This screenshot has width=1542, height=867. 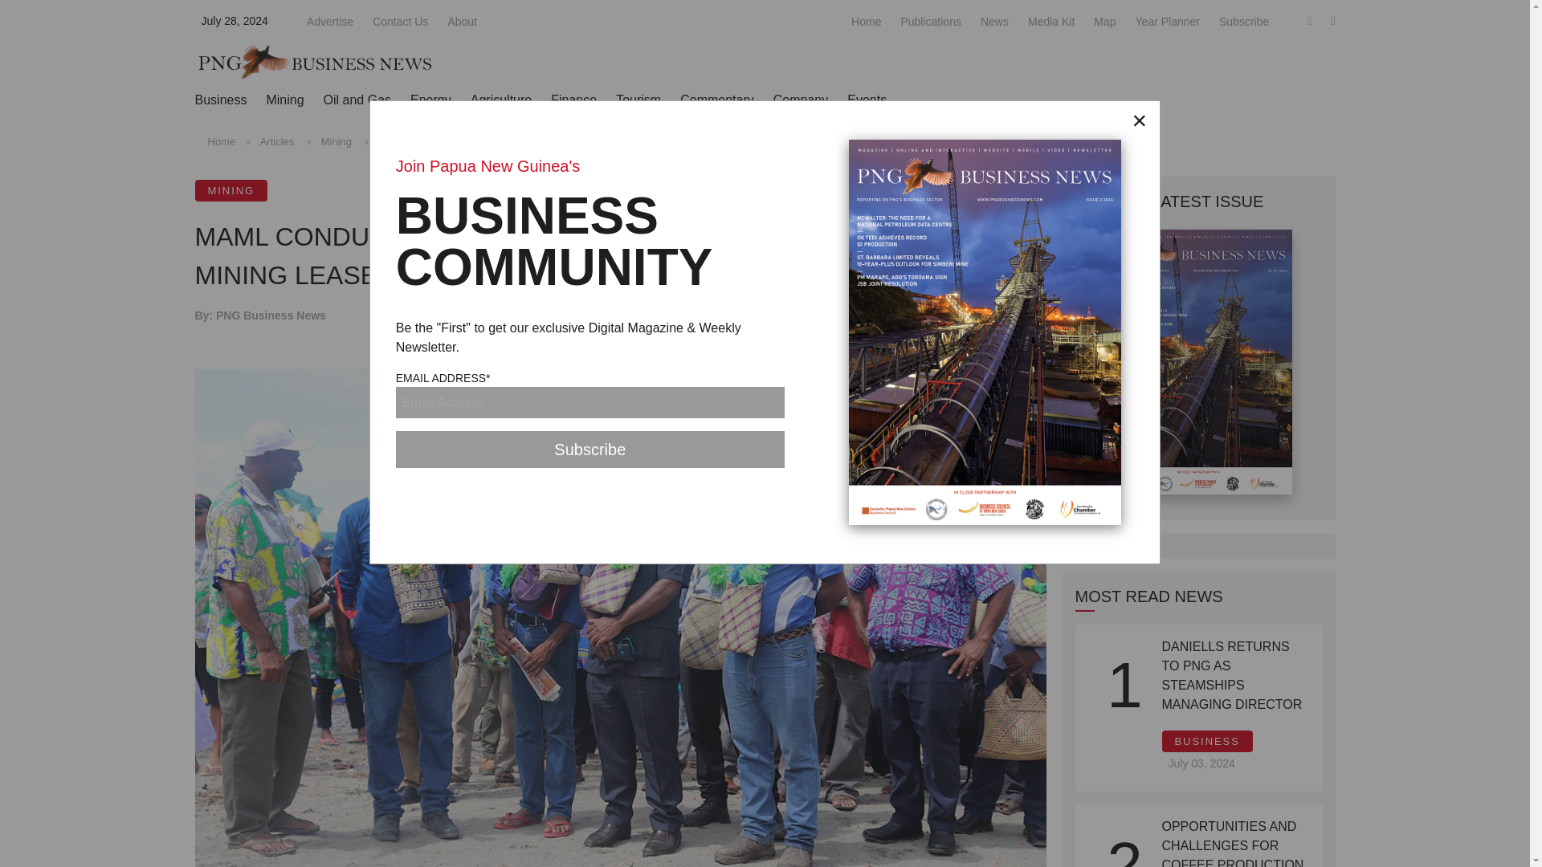 I want to click on Contact Us, so click(x=400, y=21).